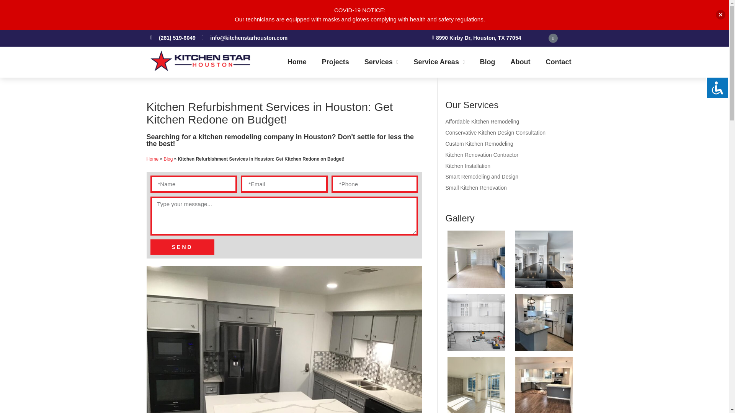 Image resolution: width=735 pixels, height=413 pixels. What do you see at coordinates (488, 62) in the screenshot?
I see `Blog` at bounding box center [488, 62].